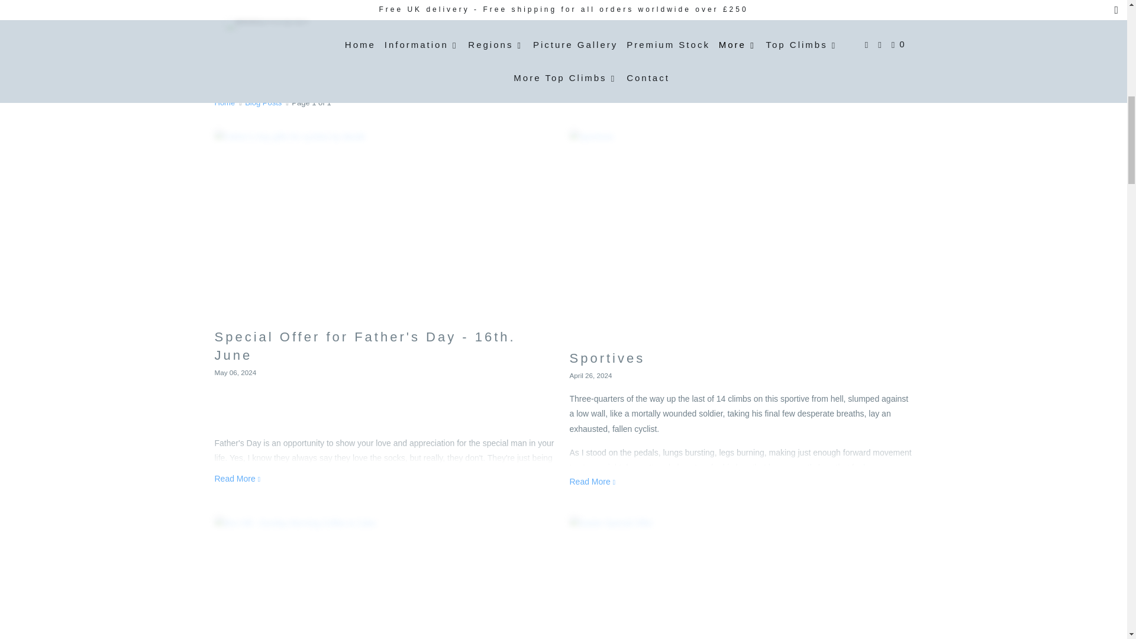 The width and height of the screenshot is (1136, 639). What do you see at coordinates (593, 481) in the screenshot?
I see `Sportives` at bounding box center [593, 481].